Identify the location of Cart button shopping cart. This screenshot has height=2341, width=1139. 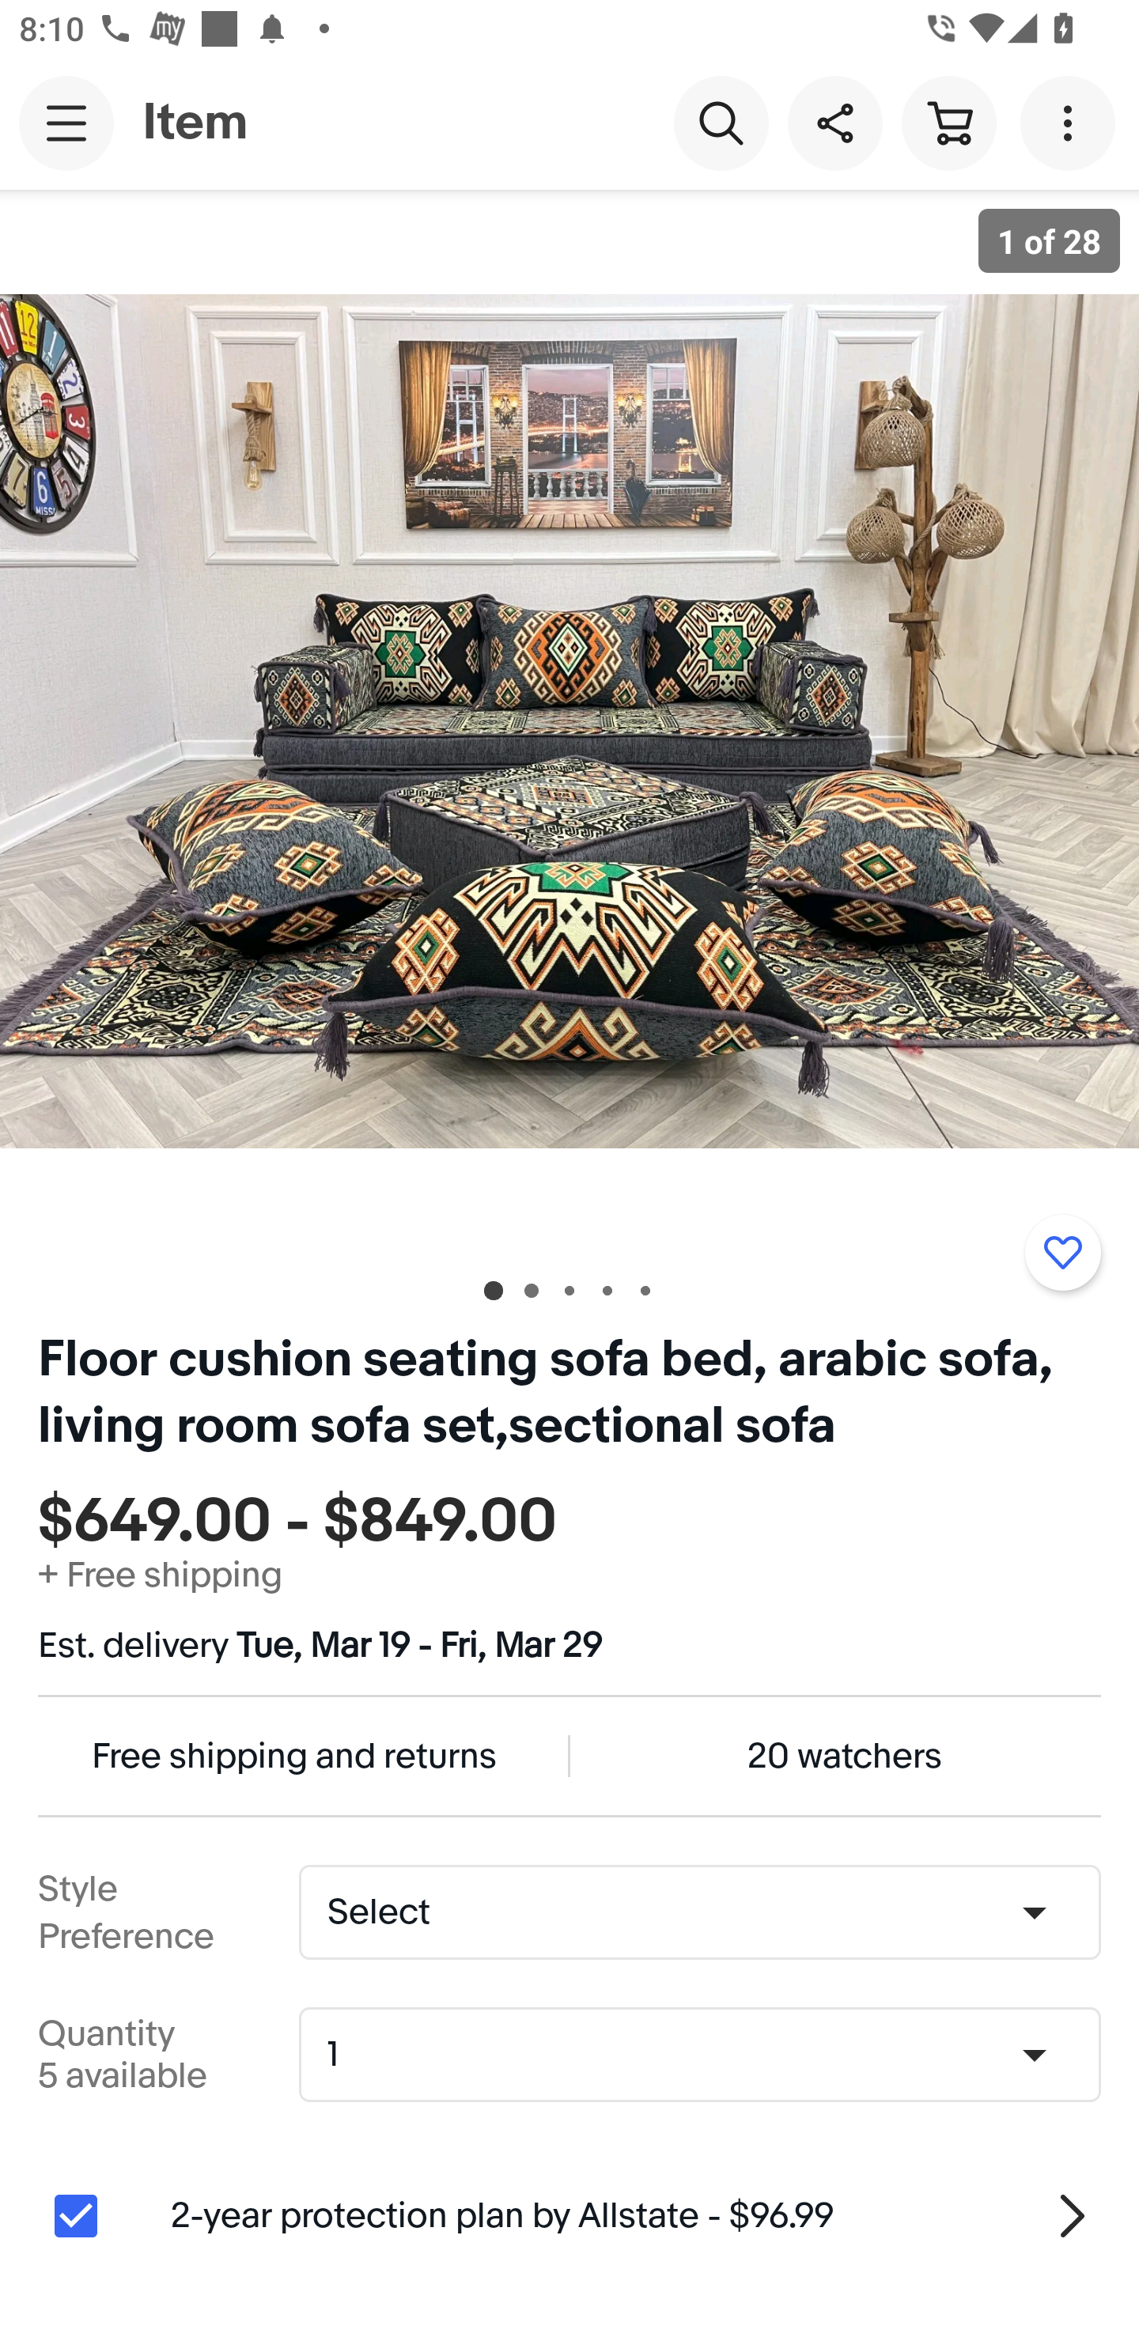
(948, 122).